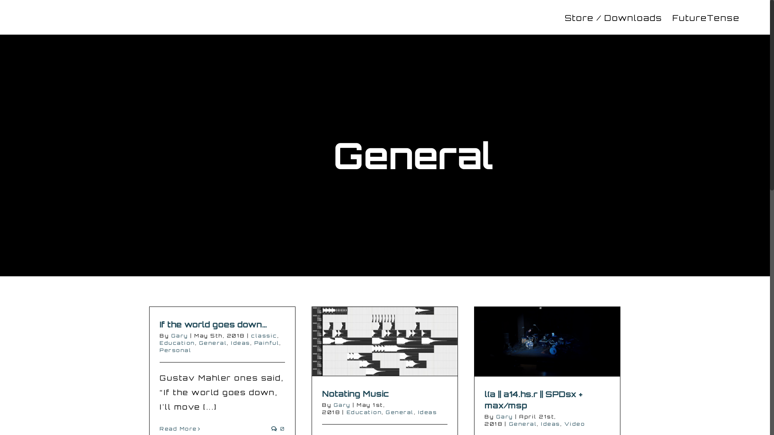 The width and height of the screenshot is (774, 435). What do you see at coordinates (177, 343) in the screenshot?
I see `Education` at bounding box center [177, 343].